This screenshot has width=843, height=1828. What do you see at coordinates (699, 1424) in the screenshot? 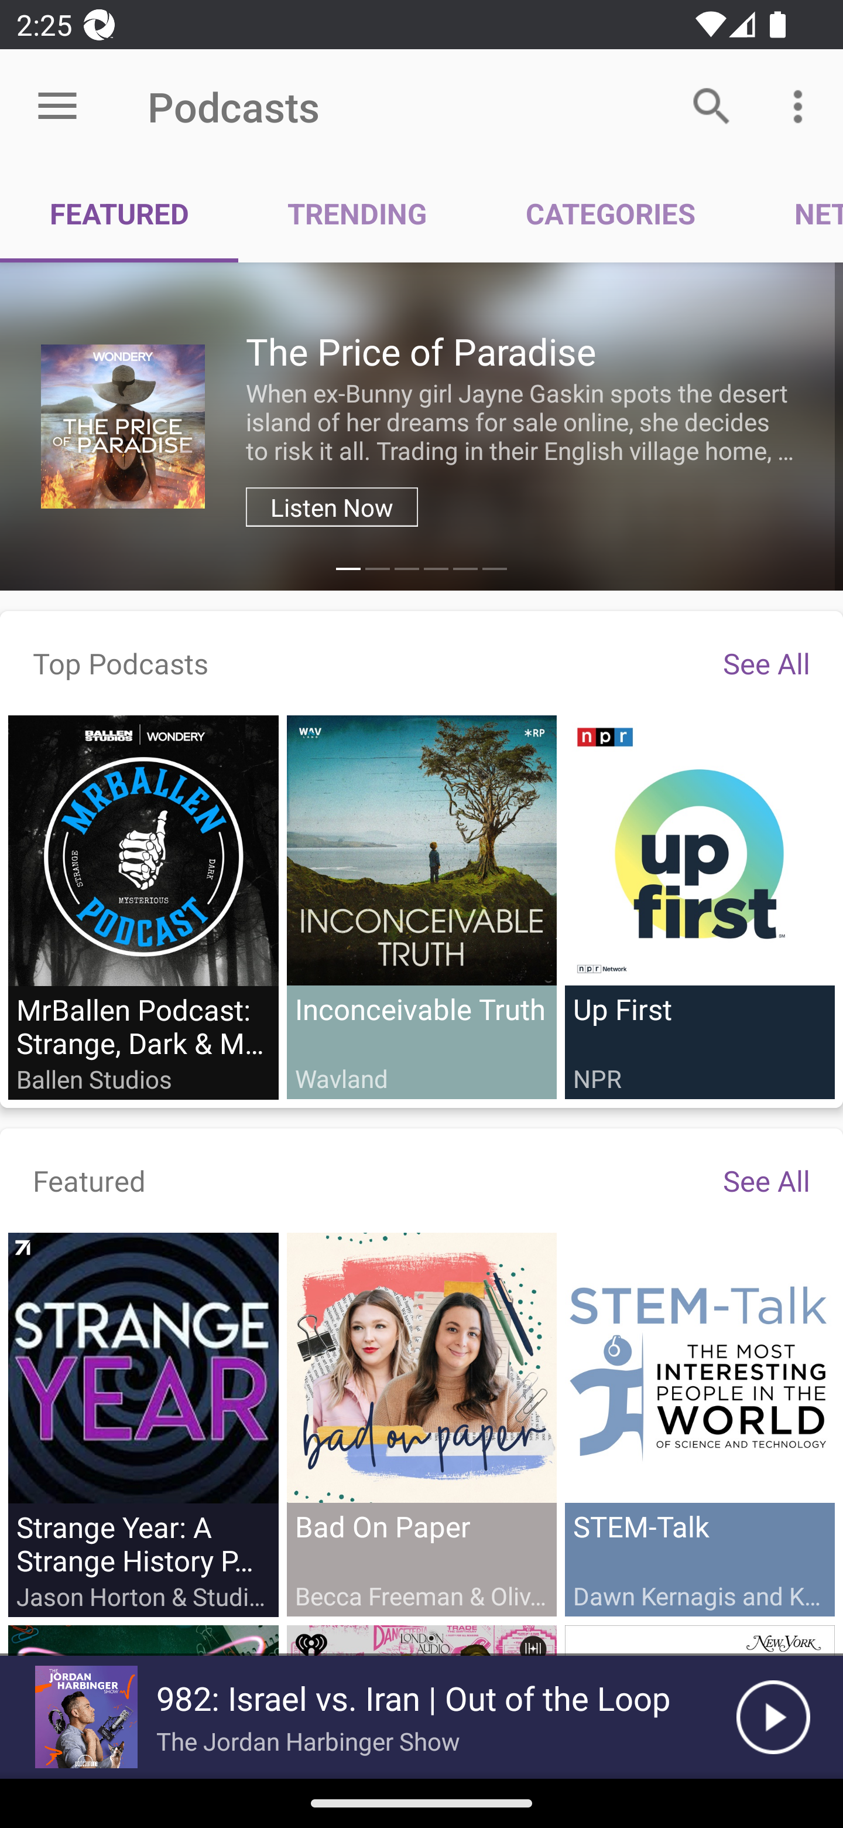
I see `STEM-Talk Dawn Kernagis and Ken Ford` at bounding box center [699, 1424].